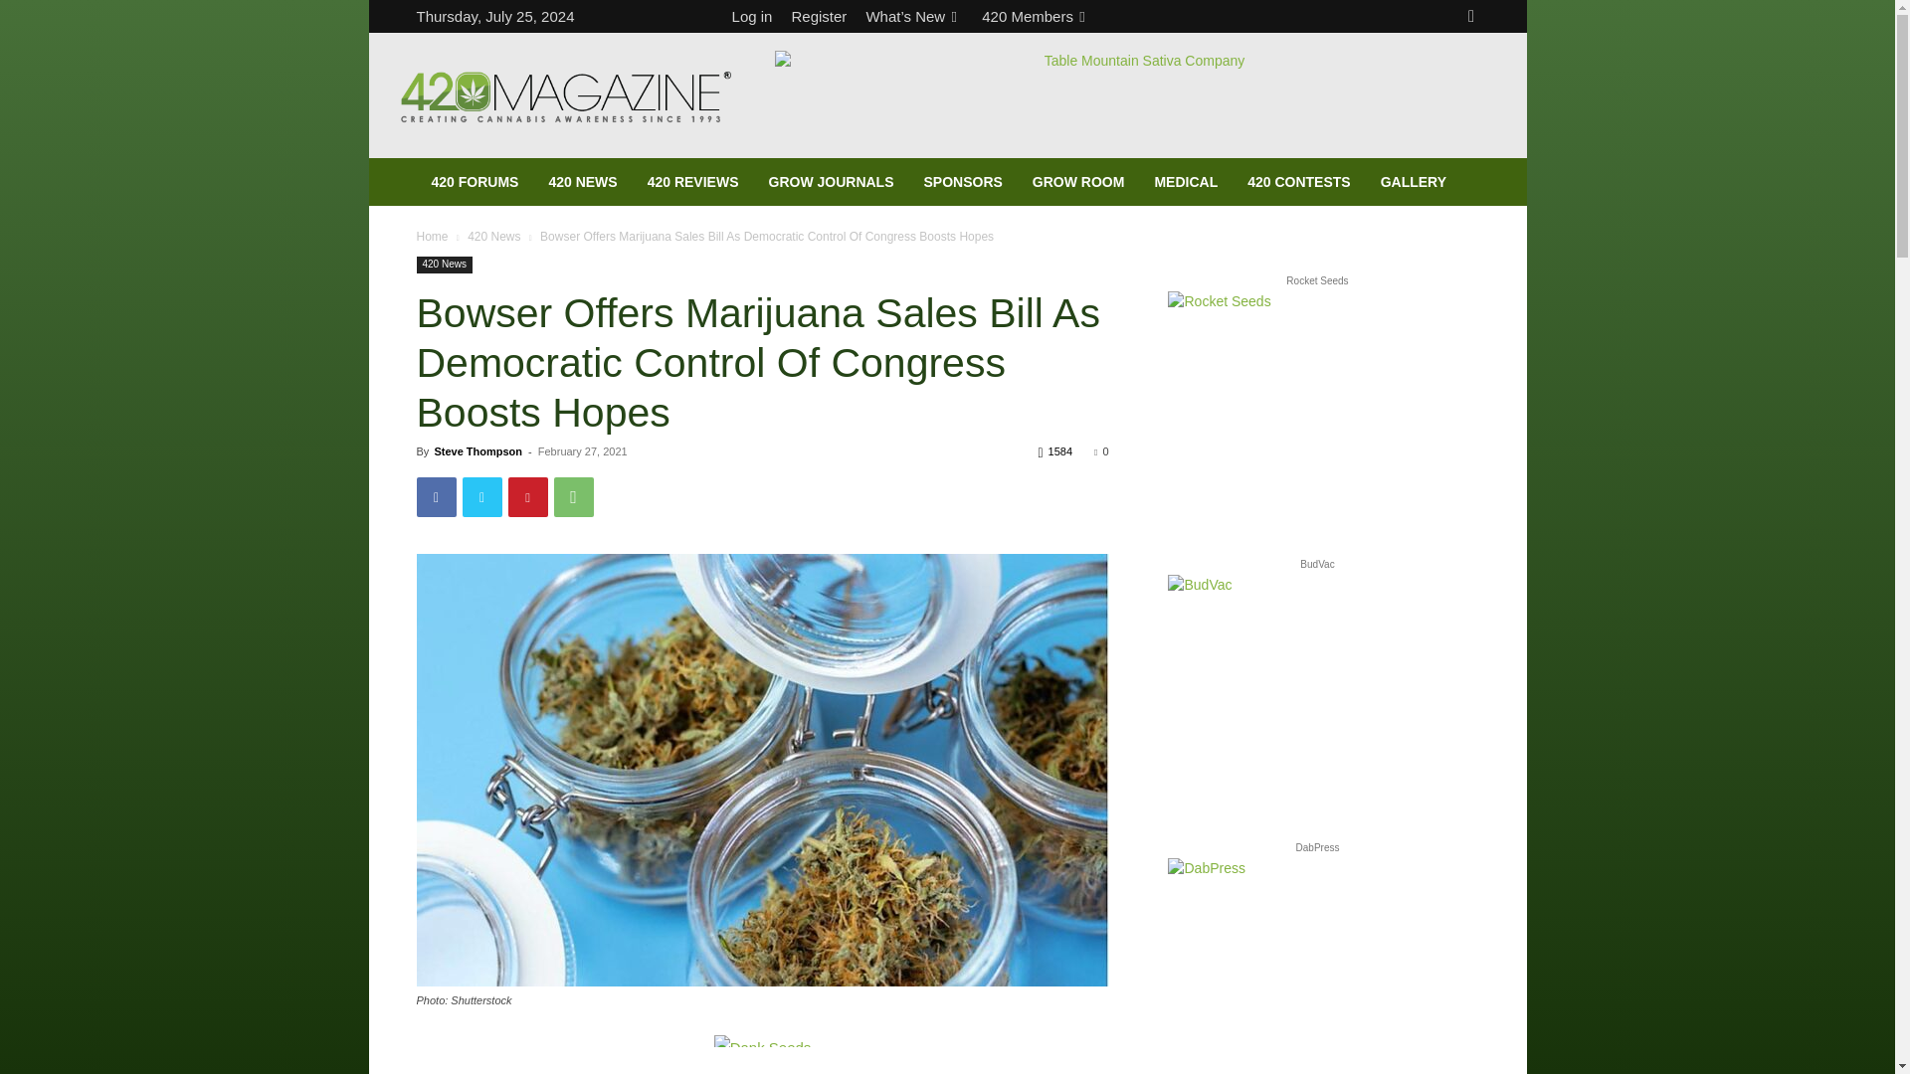  What do you see at coordinates (527, 496) in the screenshot?
I see `Pinterest` at bounding box center [527, 496].